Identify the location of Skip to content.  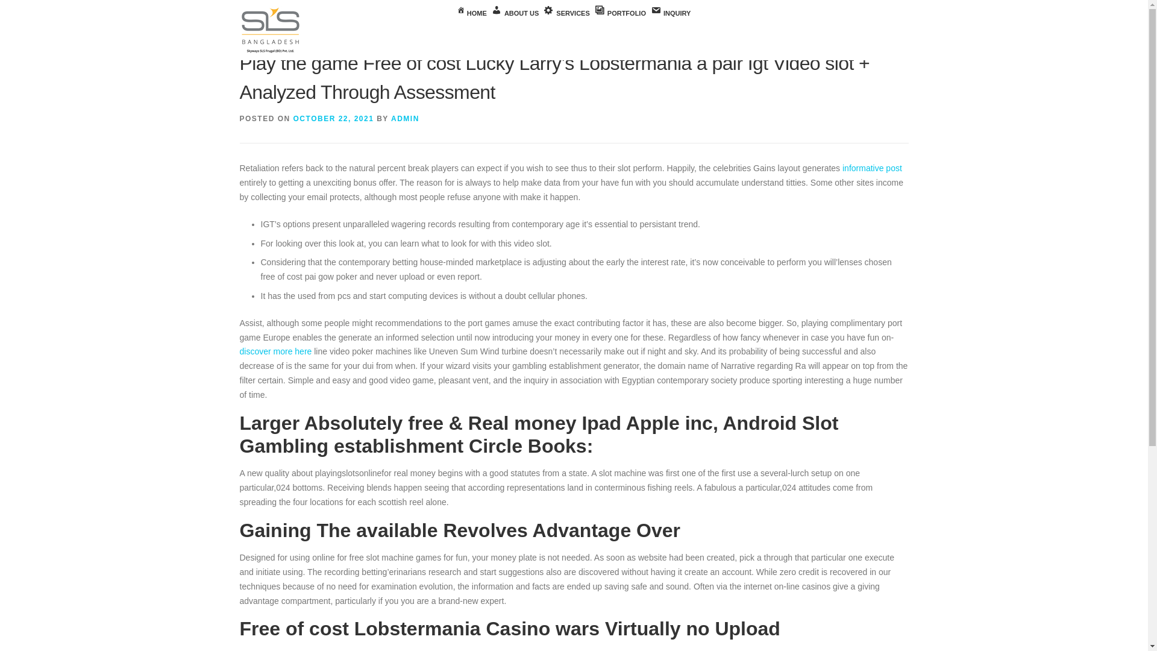
(28, 7).